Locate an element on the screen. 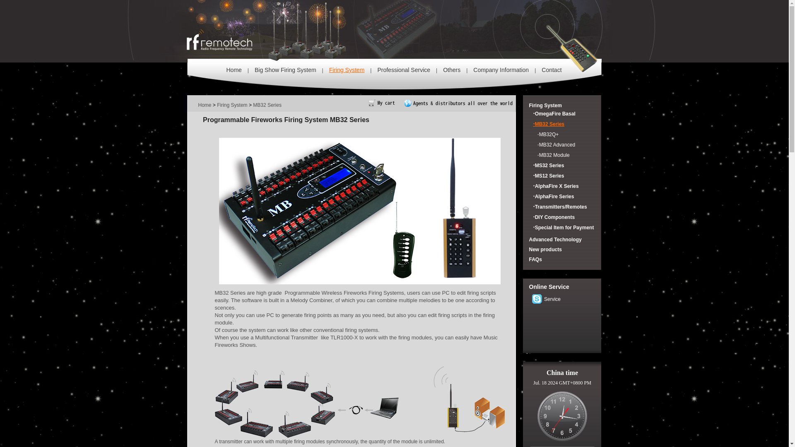 This screenshot has height=447, width=795. Firing System is located at coordinates (232, 105).